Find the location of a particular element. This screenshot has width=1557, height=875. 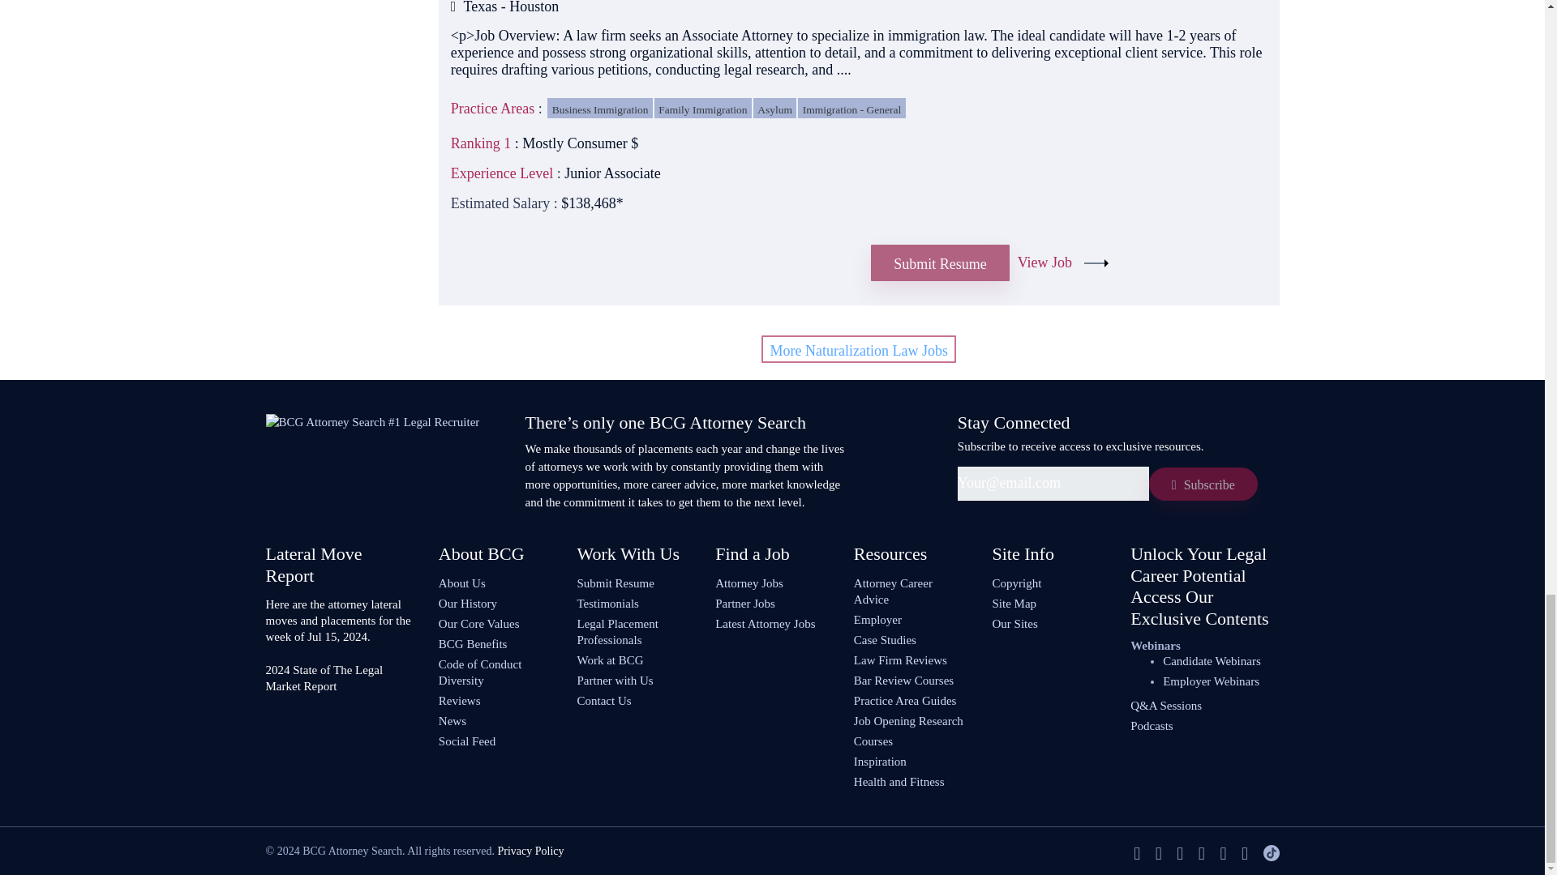

BCG Attorney Search Twitter is located at coordinates (1158, 853).